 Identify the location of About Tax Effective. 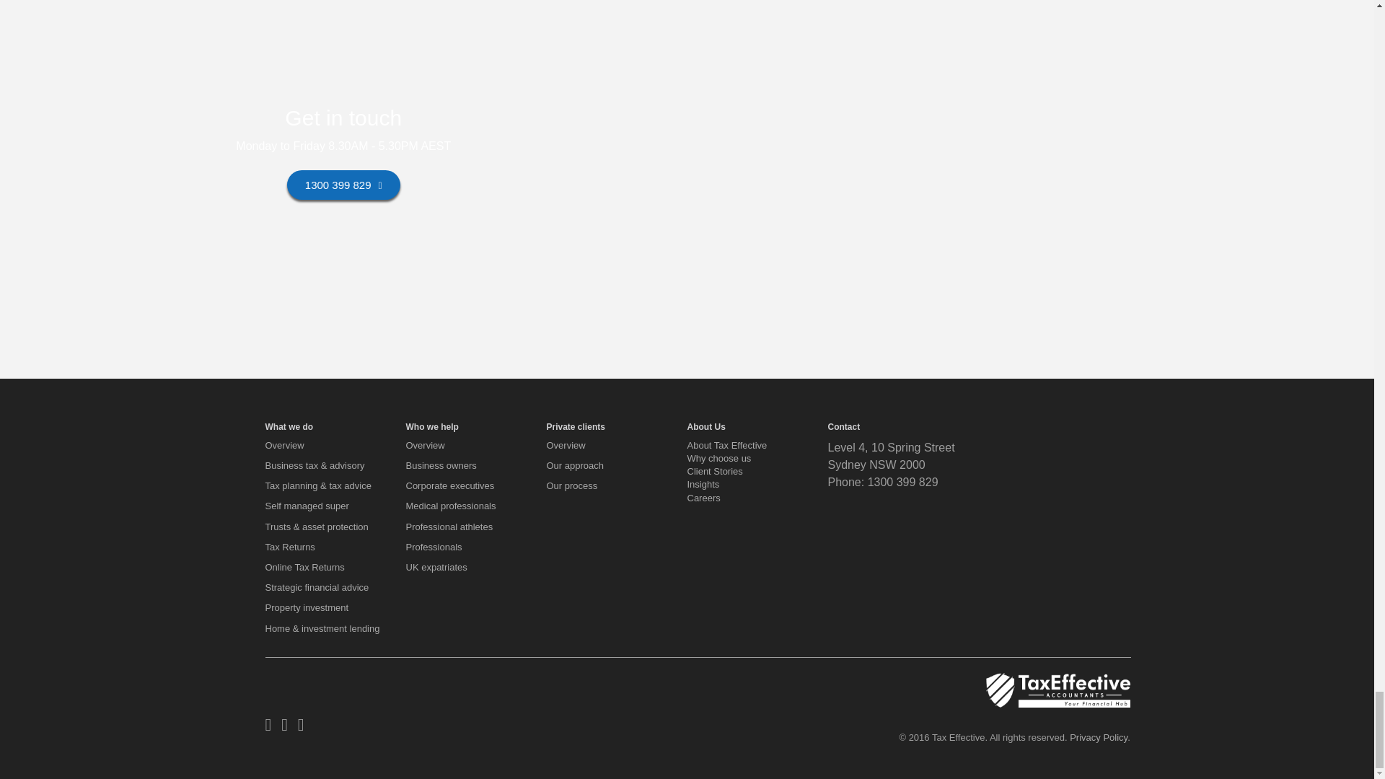
(727, 446).